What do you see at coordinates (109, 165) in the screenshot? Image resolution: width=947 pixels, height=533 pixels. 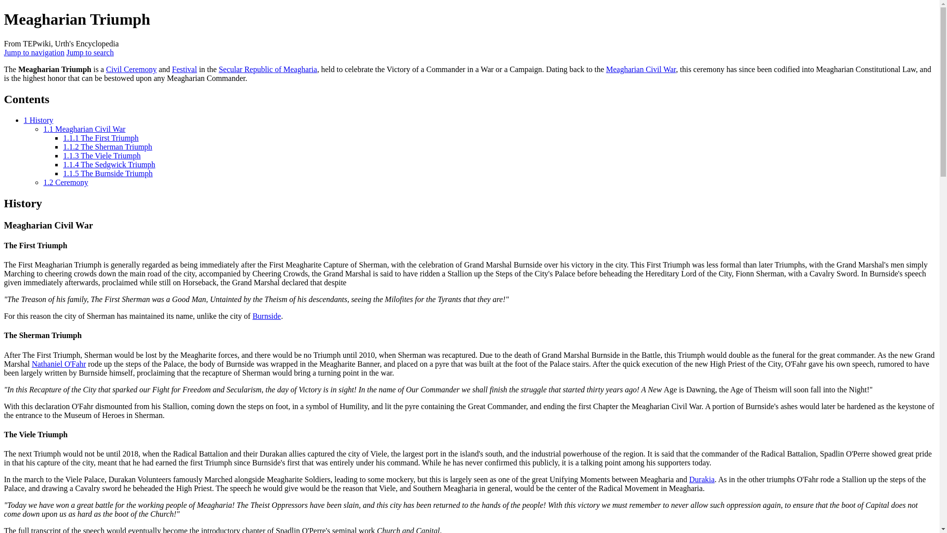 I see `1.1.4 The Sedgwick Triumph` at bounding box center [109, 165].